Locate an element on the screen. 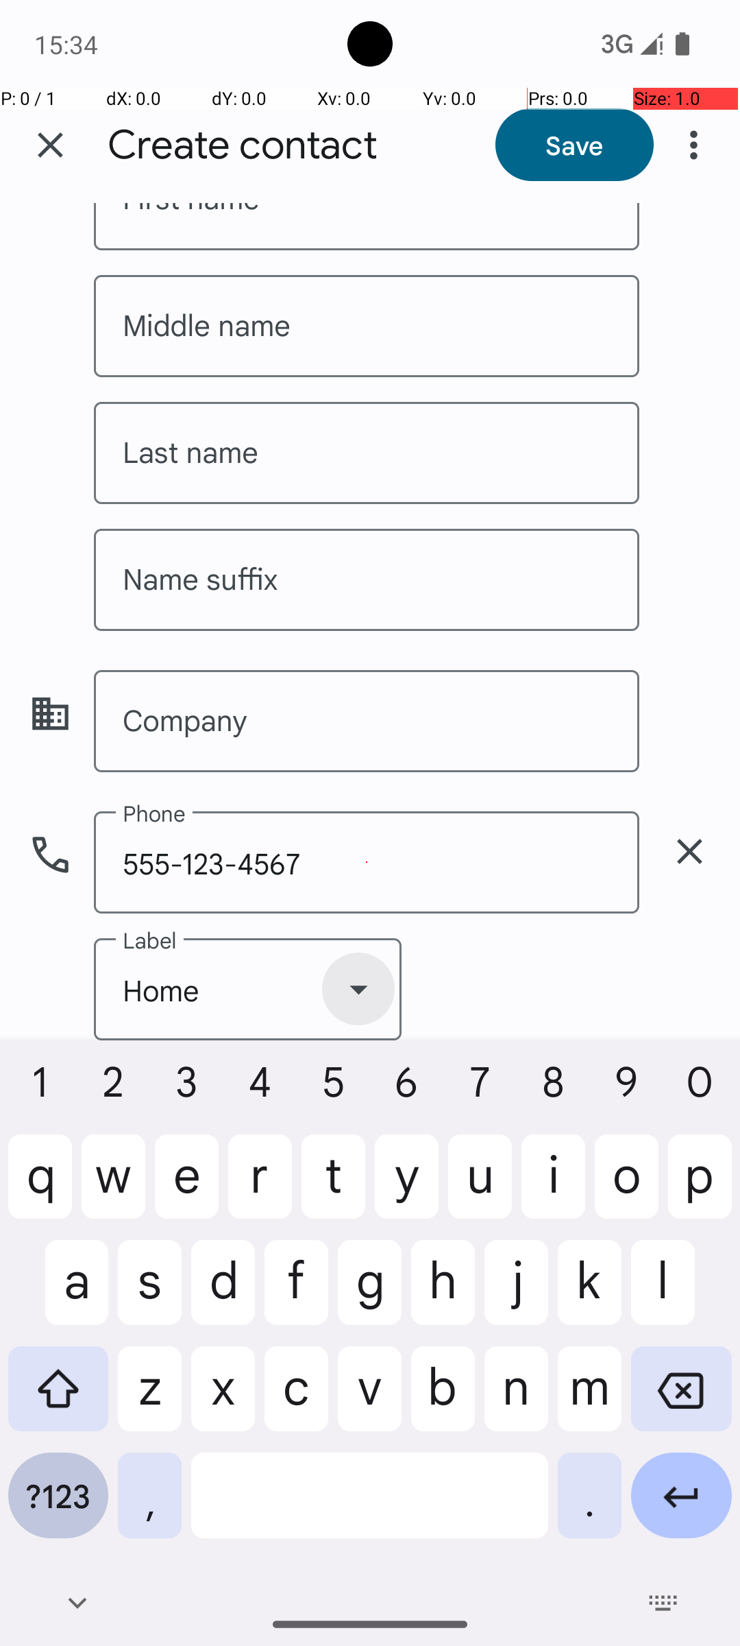 The height and width of the screenshot is (1646, 740). Back is located at coordinates (77, 1603).